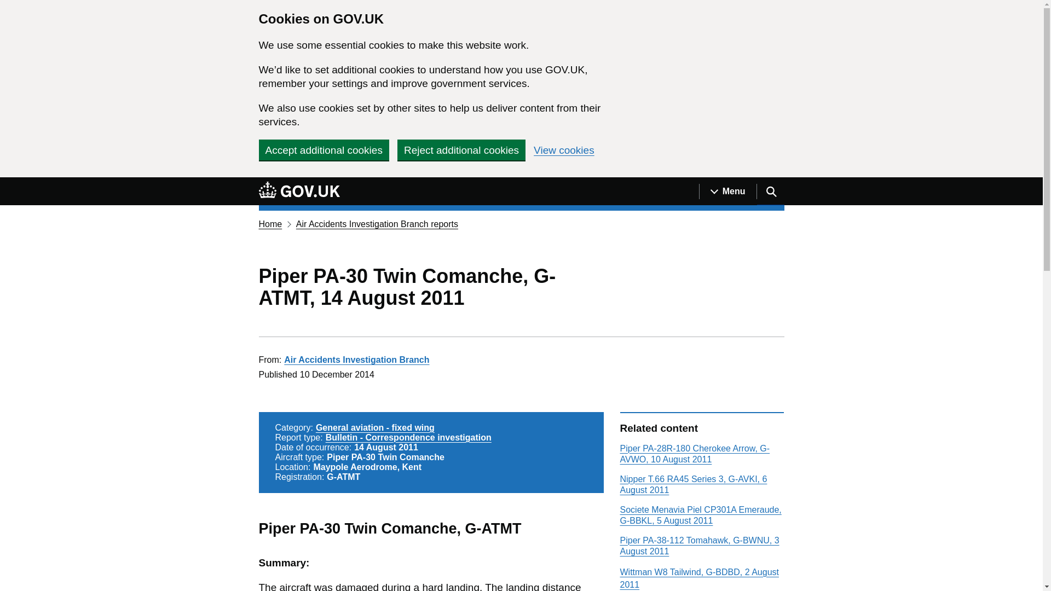  What do you see at coordinates (727, 192) in the screenshot?
I see `Menu` at bounding box center [727, 192].